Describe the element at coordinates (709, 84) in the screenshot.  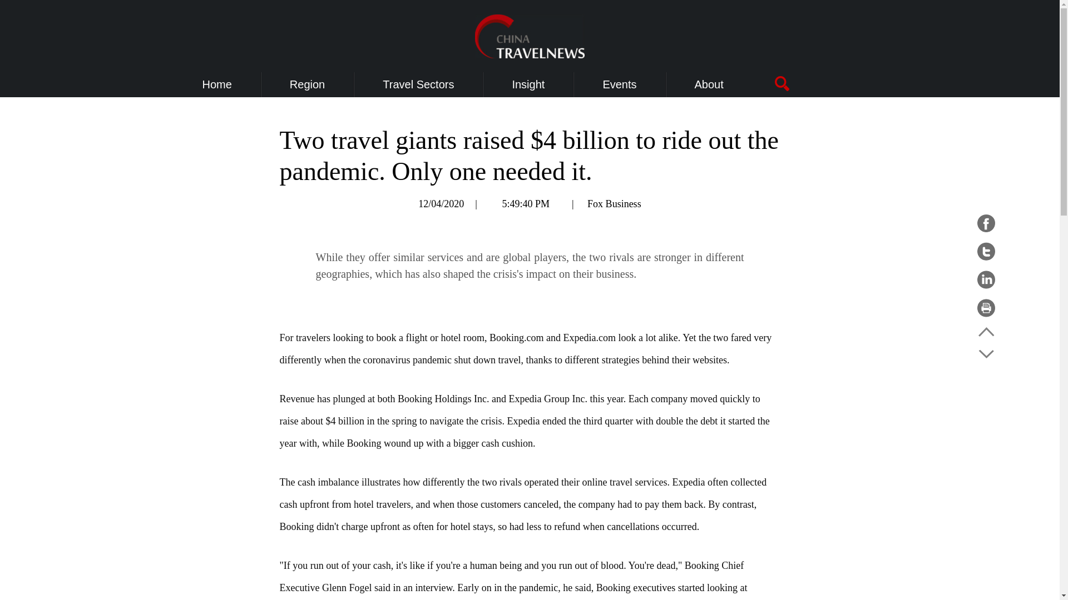
I see `About` at that location.